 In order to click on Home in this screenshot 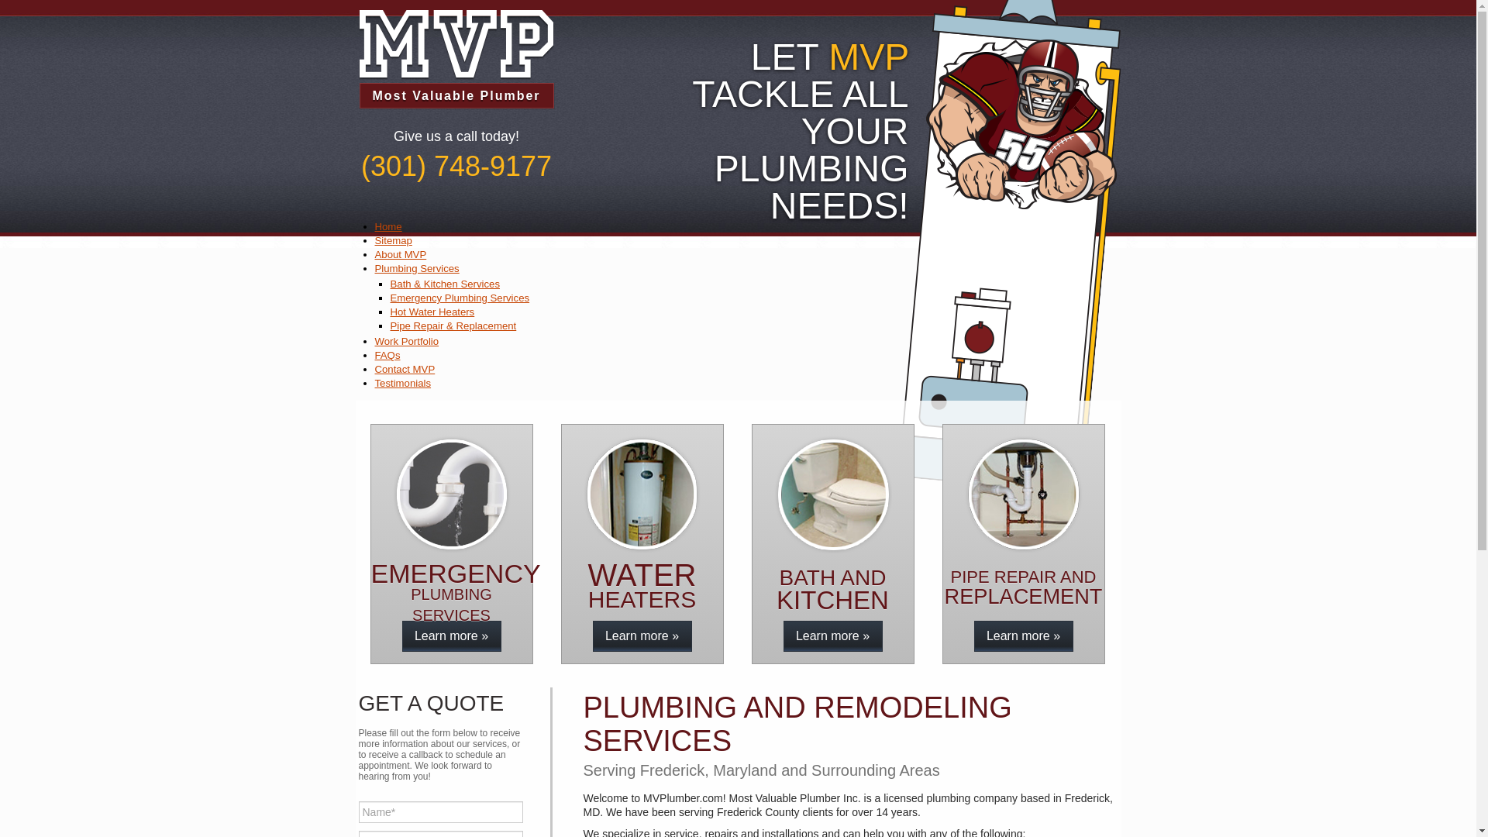, I will do `click(387, 226)`.